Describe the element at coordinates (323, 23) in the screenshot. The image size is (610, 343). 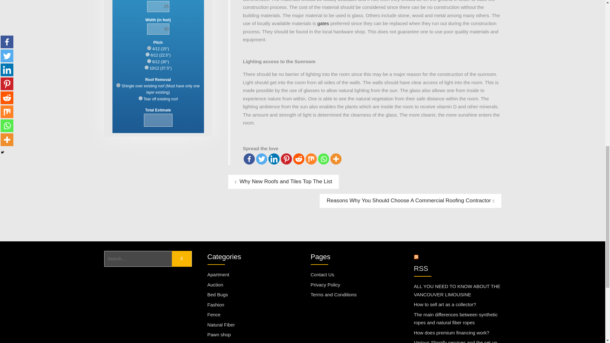
I see `gates` at that location.